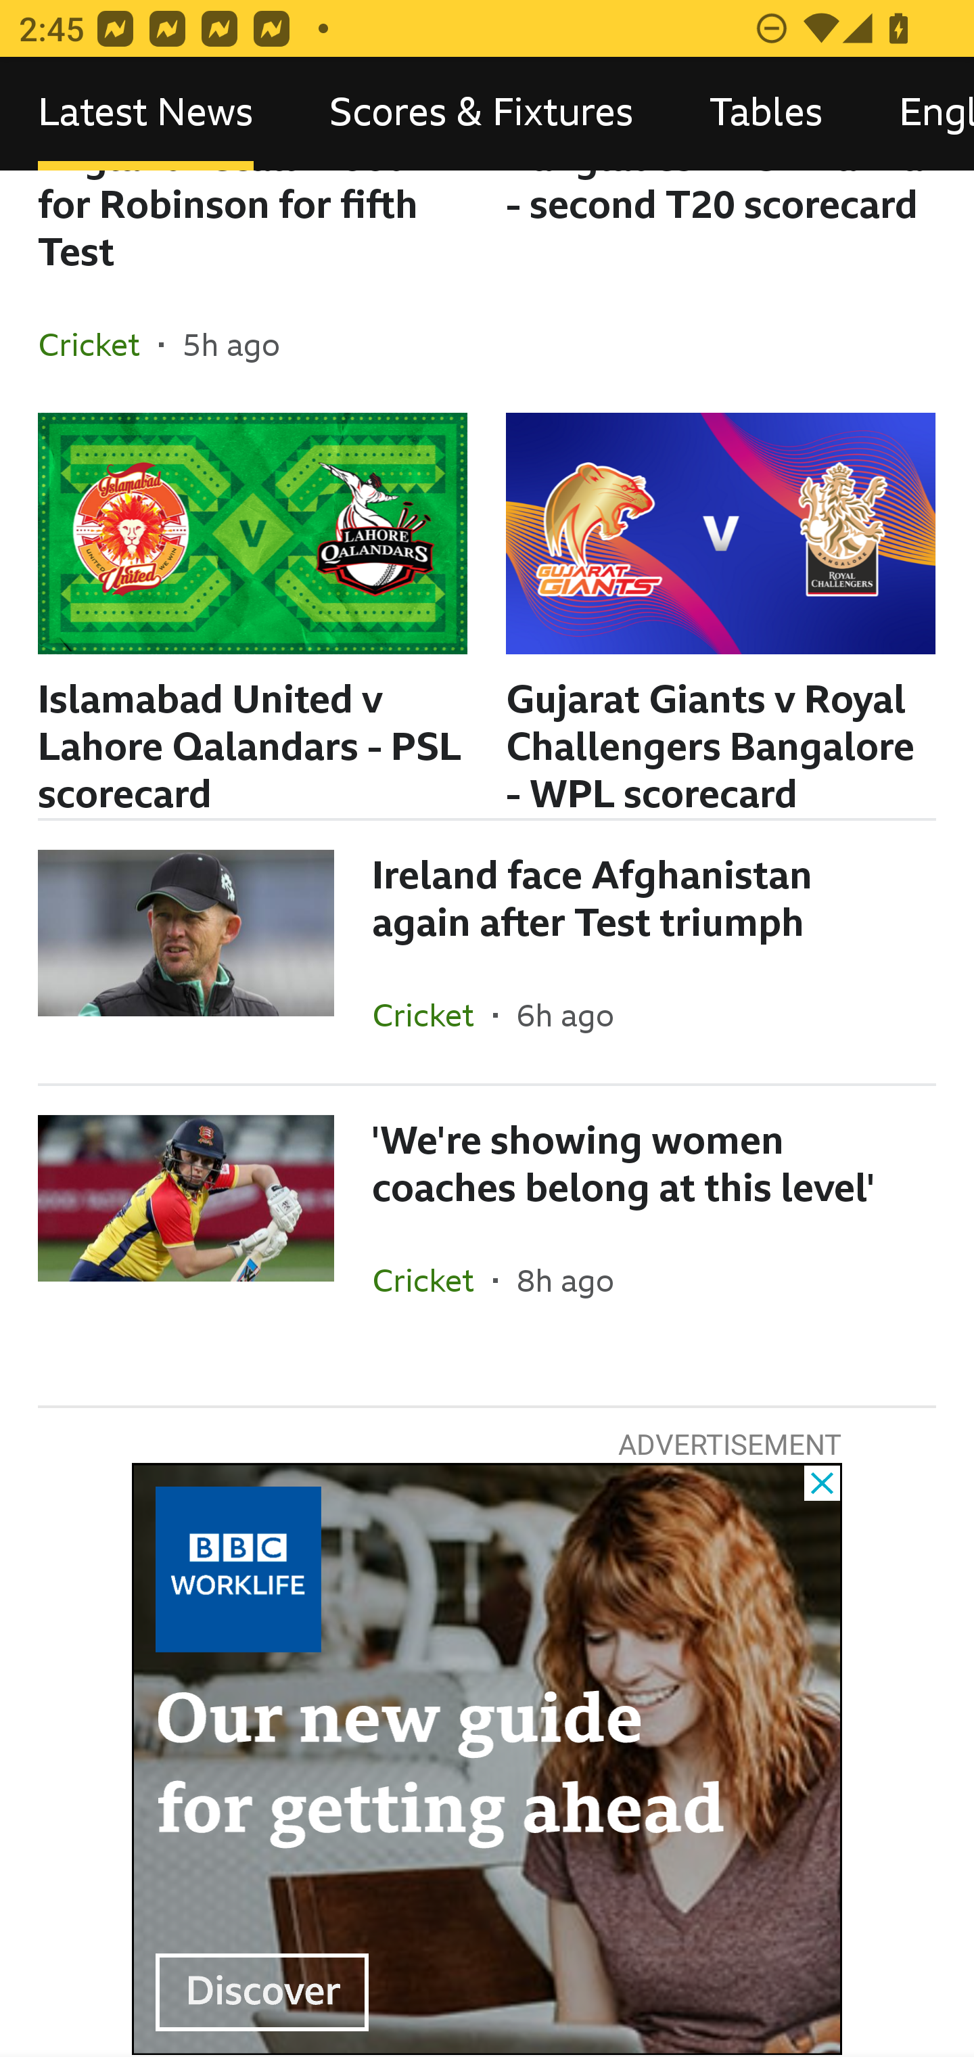 The height and width of the screenshot is (2057, 974). What do you see at coordinates (482, 114) in the screenshot?
I see `Scores & Fixtures` at bounding box center [482, 114].